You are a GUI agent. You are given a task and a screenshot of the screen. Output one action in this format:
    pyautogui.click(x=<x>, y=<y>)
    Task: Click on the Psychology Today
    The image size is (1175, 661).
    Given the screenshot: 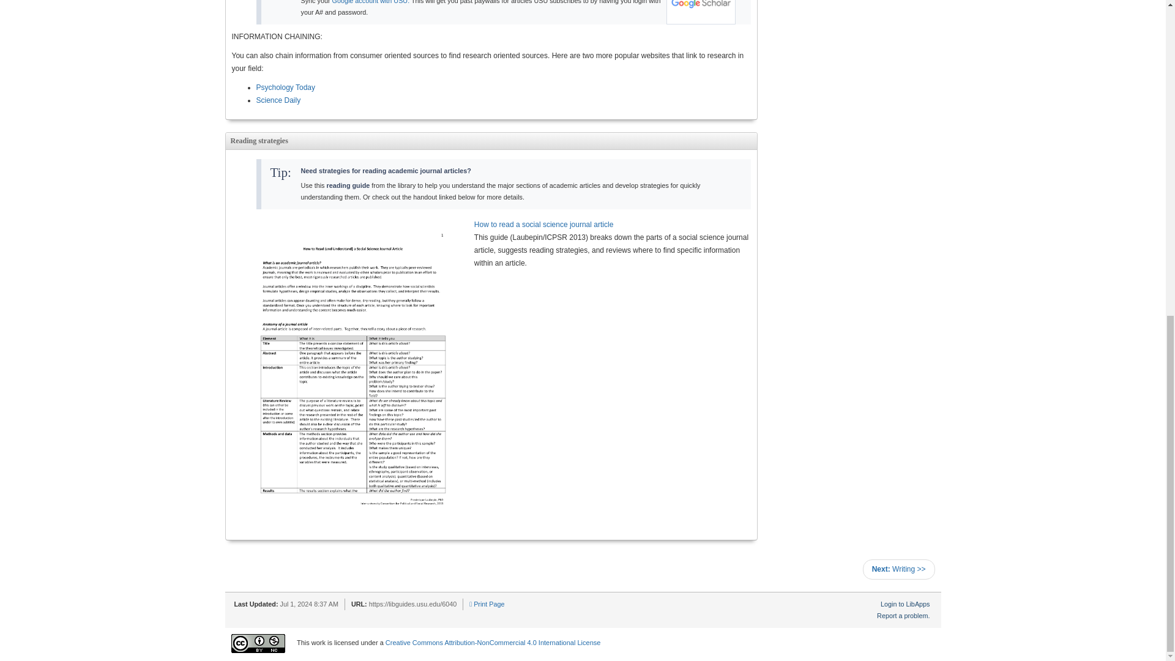 What is the action you would take?
    pyautogui.click(x=285, y=88)
    